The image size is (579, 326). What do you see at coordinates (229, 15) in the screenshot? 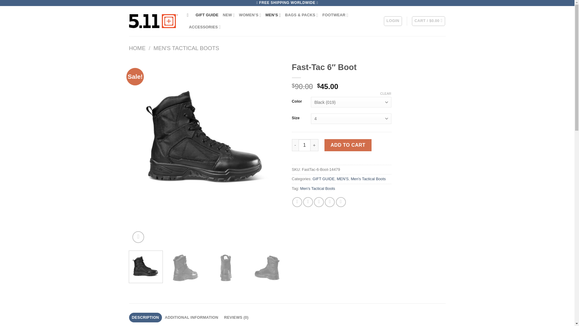
I see `NEW` at bounding box center [229, 15].